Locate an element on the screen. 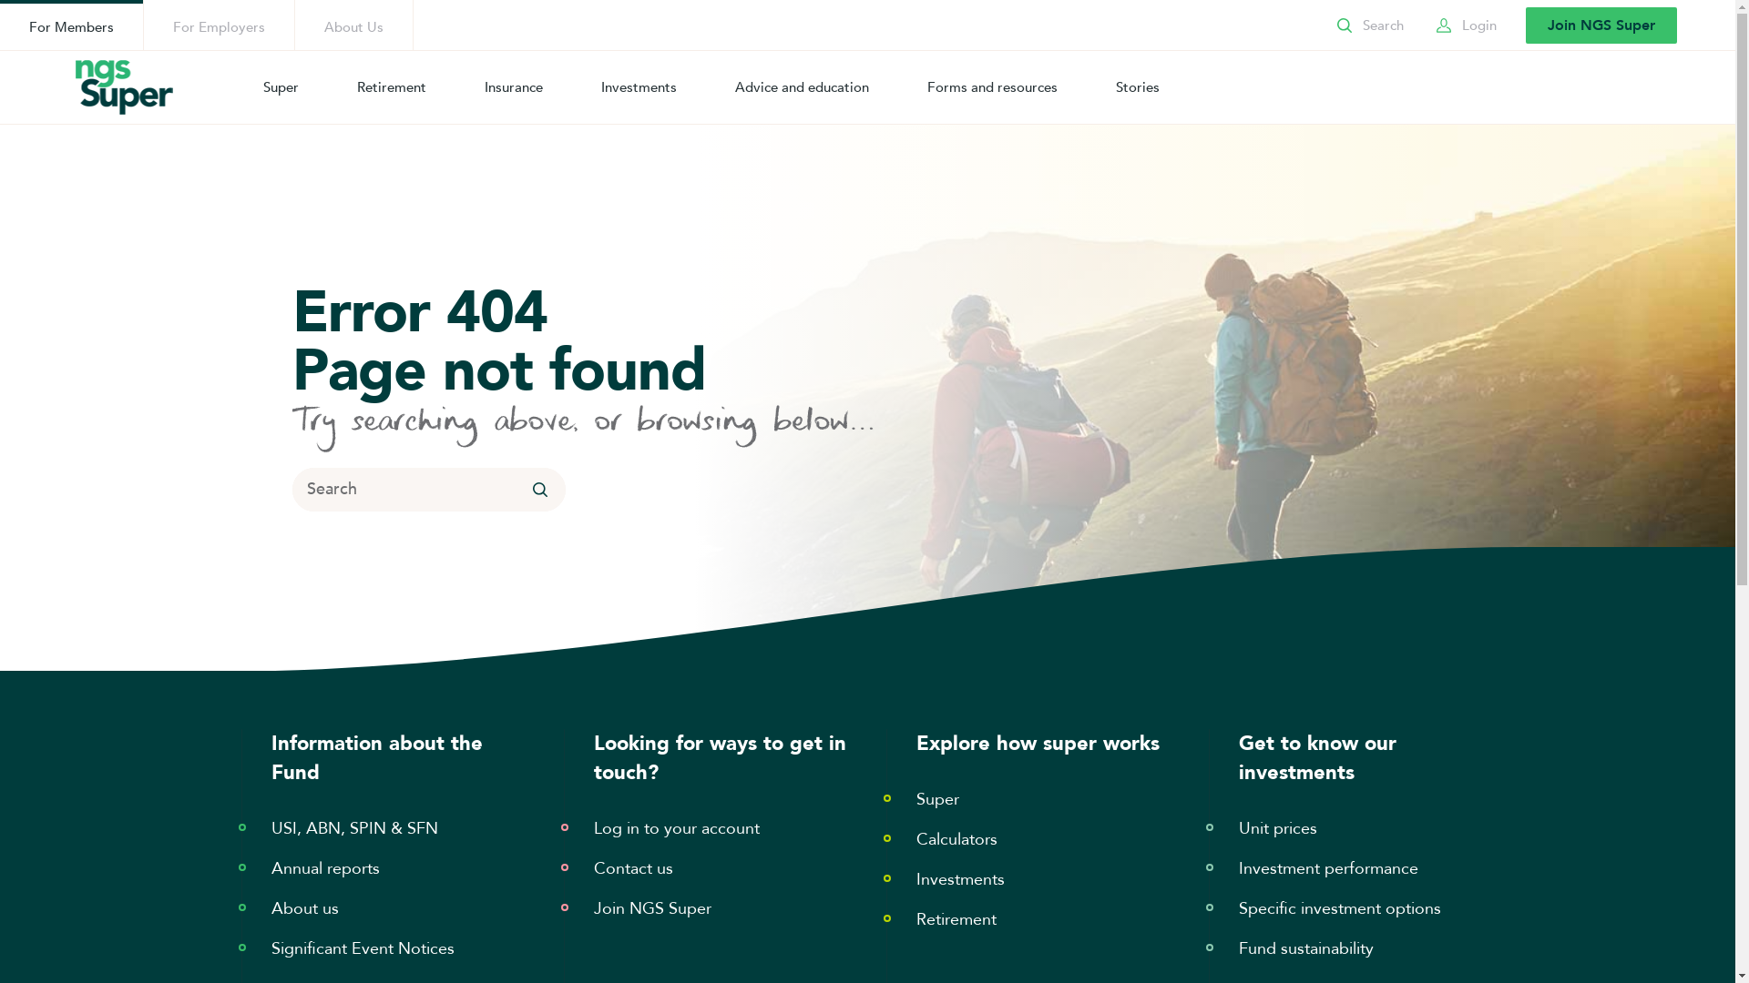 Image resolution: width=1749 pixels, height=983 pixels. Calculators is located at coordinates (956, 839).